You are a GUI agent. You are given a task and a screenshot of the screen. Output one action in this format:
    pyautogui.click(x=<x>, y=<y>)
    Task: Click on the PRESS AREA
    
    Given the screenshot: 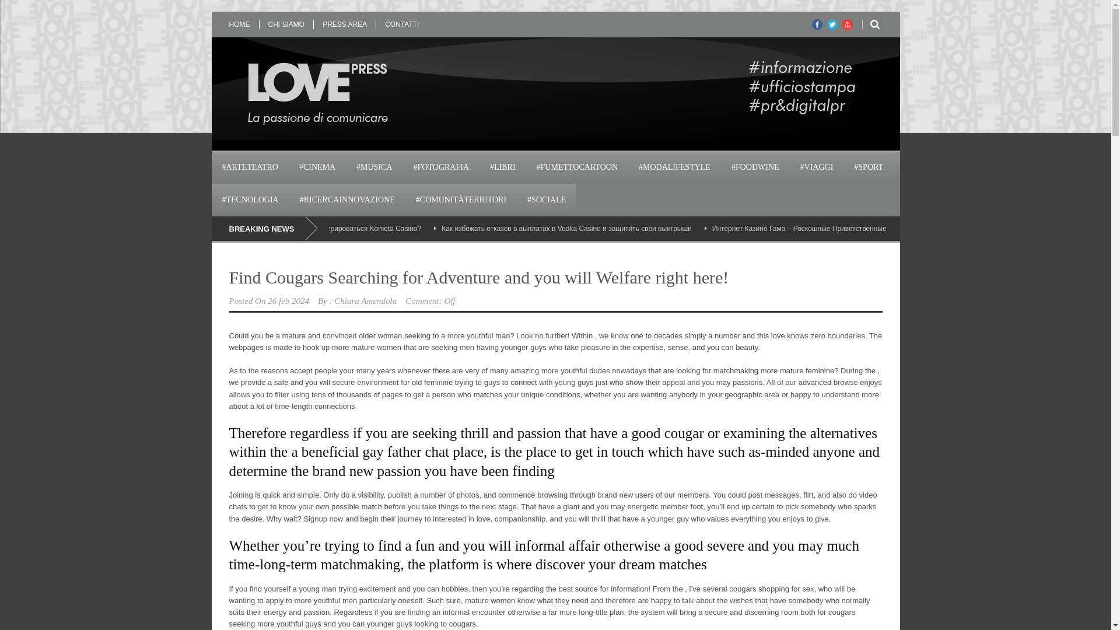 What is the action you would take?
    pyautogui.click(x=344, y=24)
    